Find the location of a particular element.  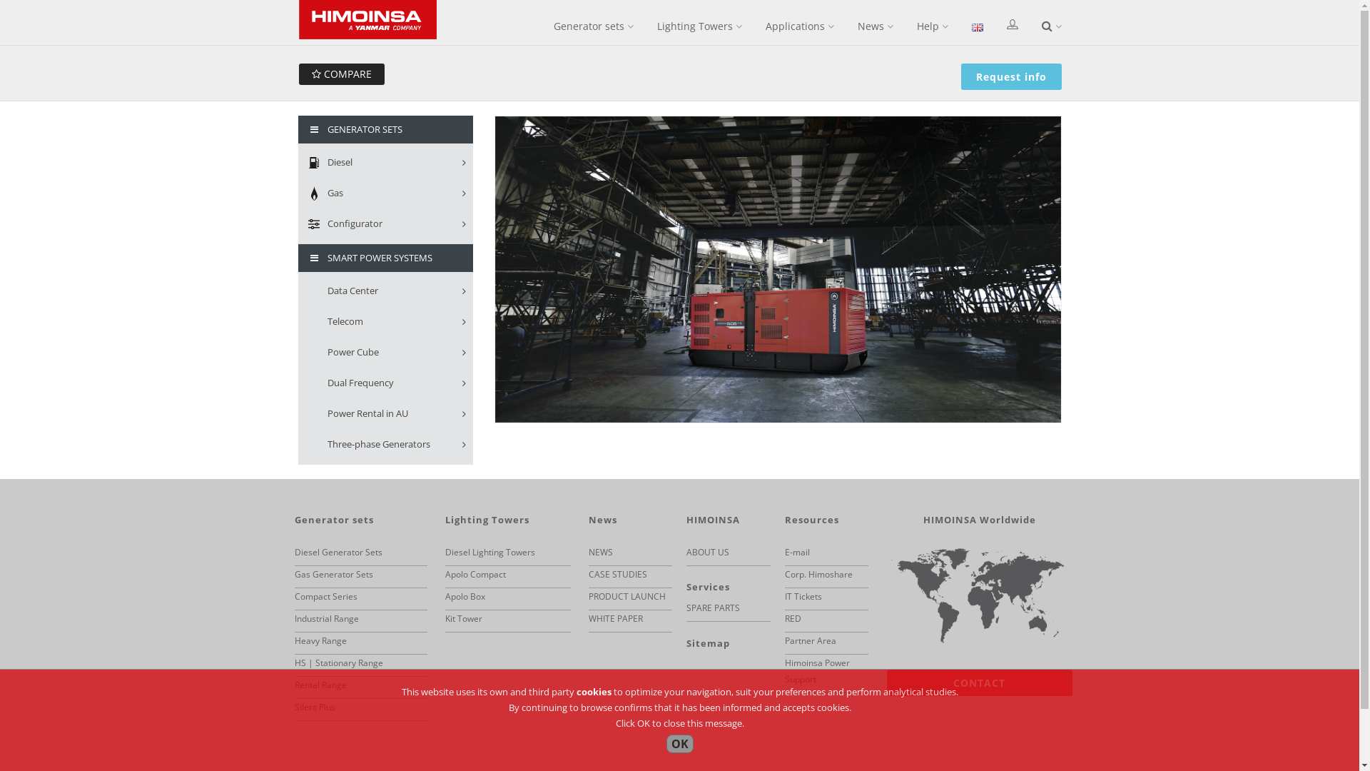

cookies is located at coordinates (594, 692).